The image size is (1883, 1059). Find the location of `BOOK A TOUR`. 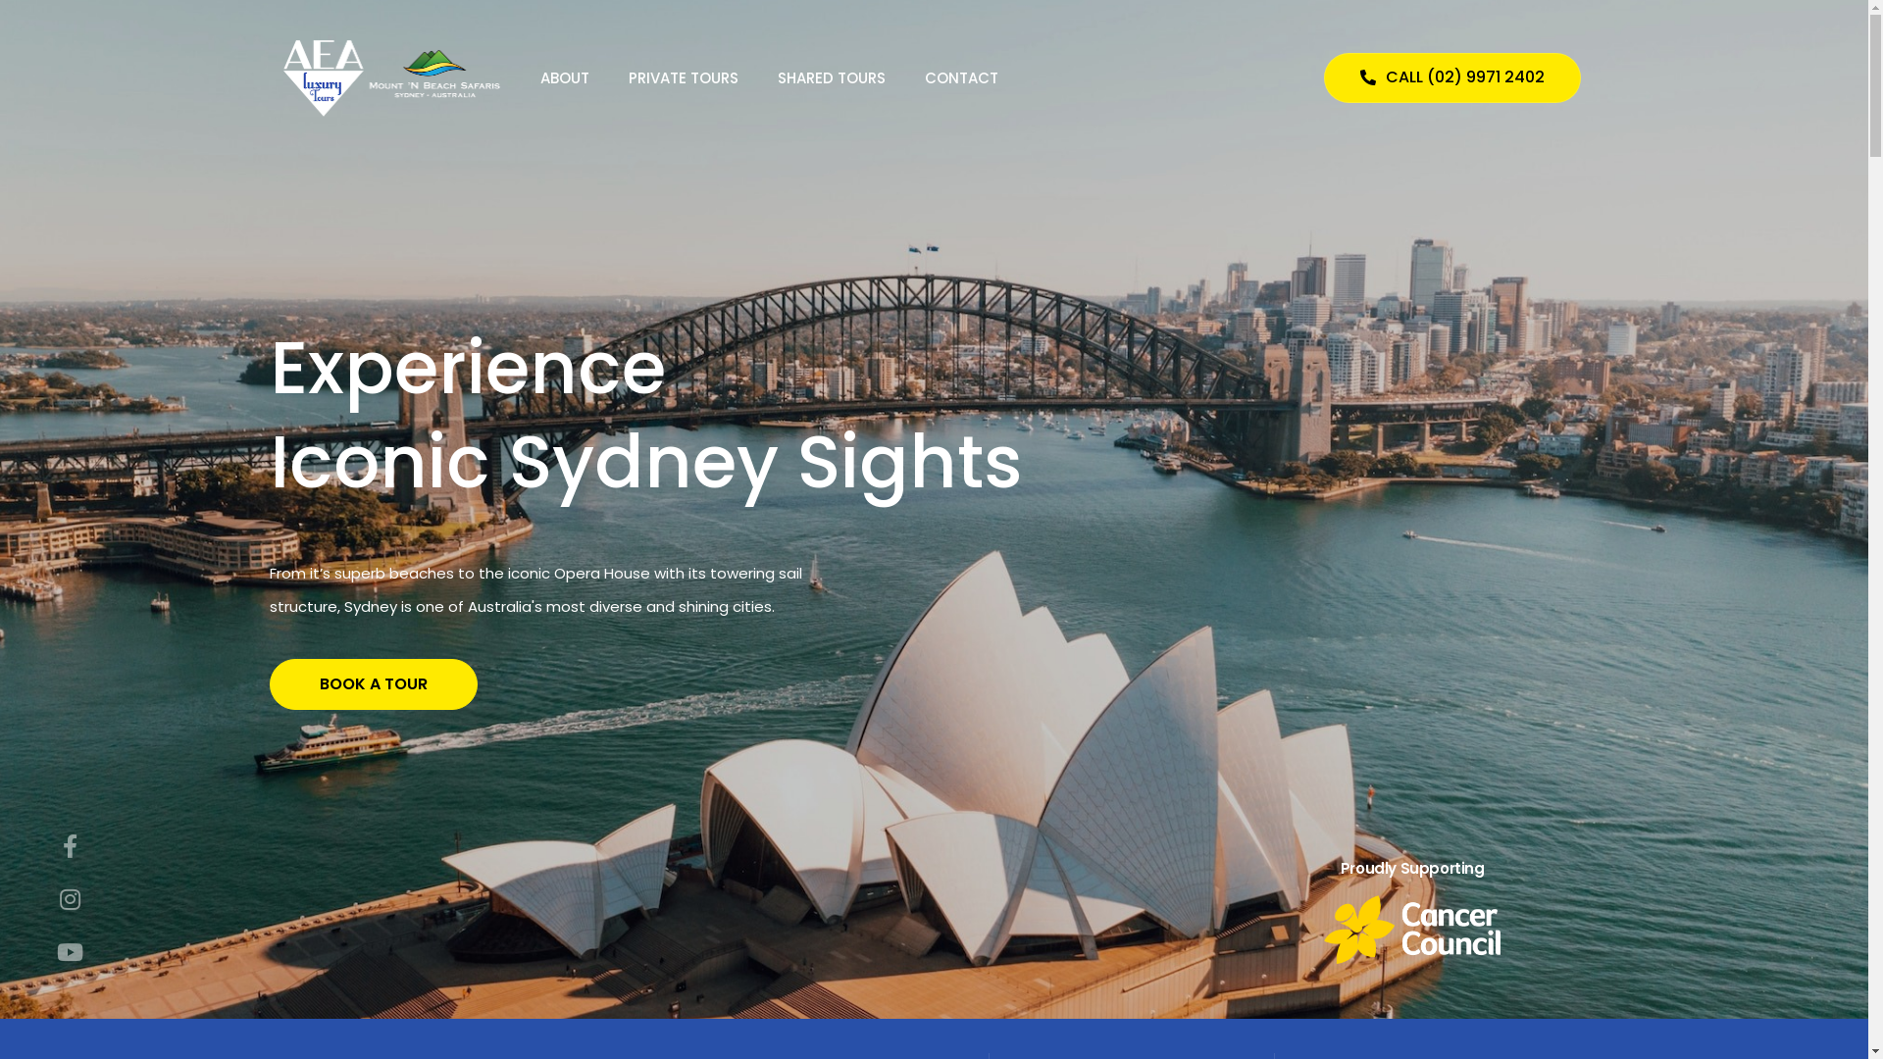

BOOK A TOUR is located at coordinates (374, 747).